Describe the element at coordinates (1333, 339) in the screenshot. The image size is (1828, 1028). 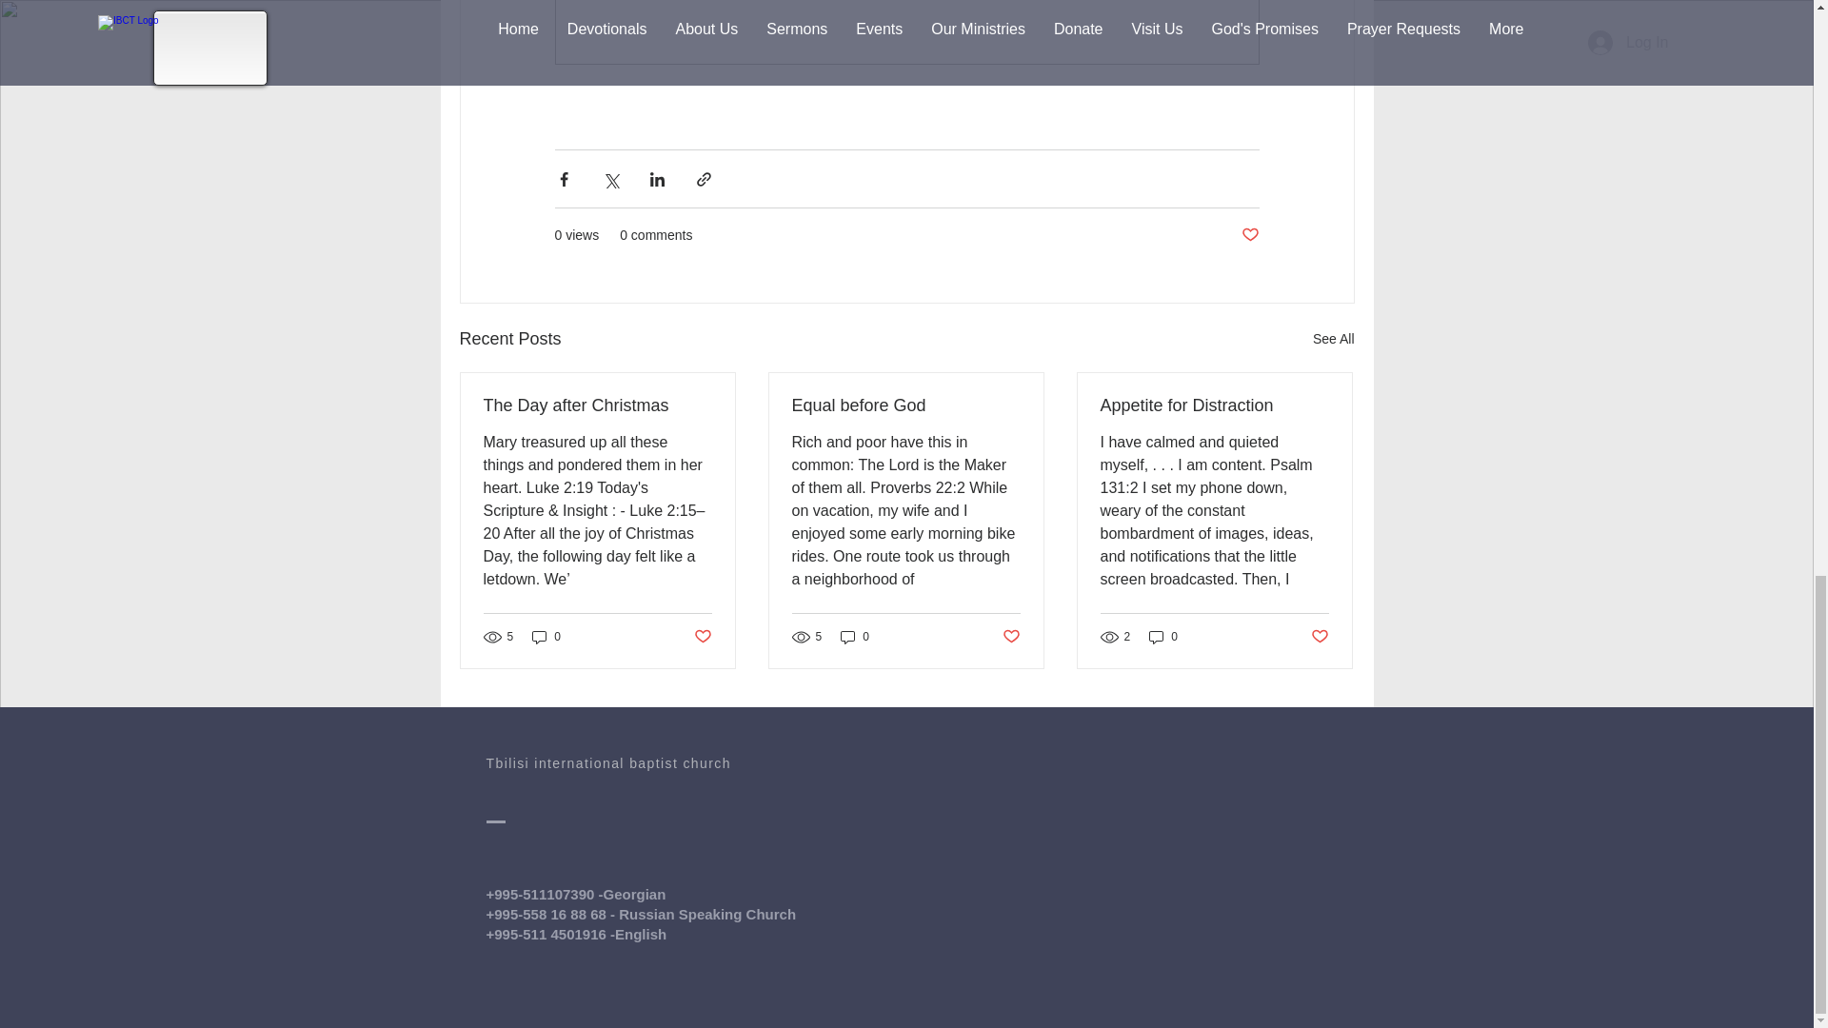
I see `See All` at that location.